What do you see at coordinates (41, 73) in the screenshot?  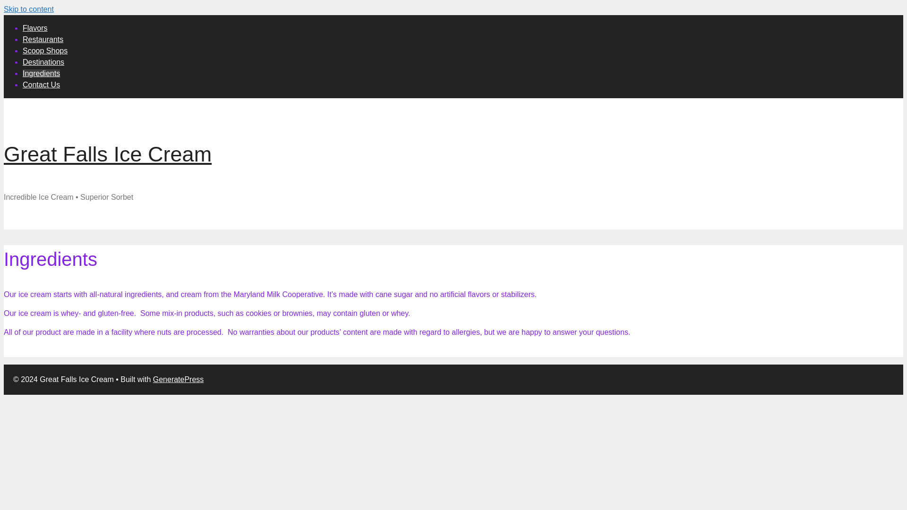 I see `Ingredients` at bounding box center [41, 73].